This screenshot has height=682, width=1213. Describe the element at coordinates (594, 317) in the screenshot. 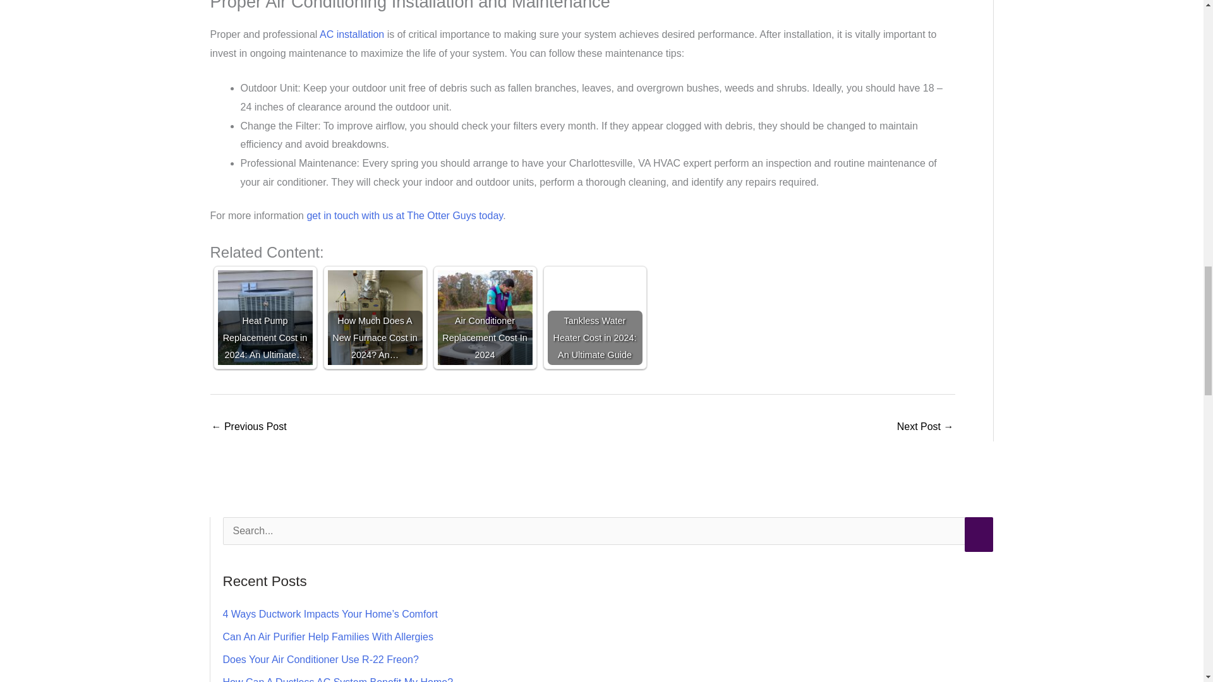

I see `Tankless Water Heater Cost in 2024: An Ultimate Guide` at that location.